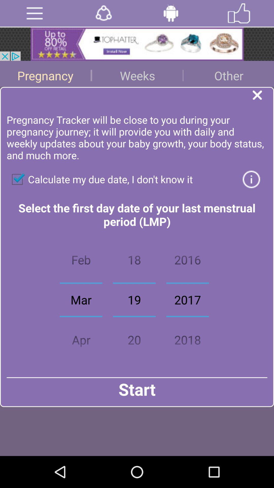 Image resolution: width=274 pixels, height=488 pixels. I want to click on sharit, so click(104, 13).